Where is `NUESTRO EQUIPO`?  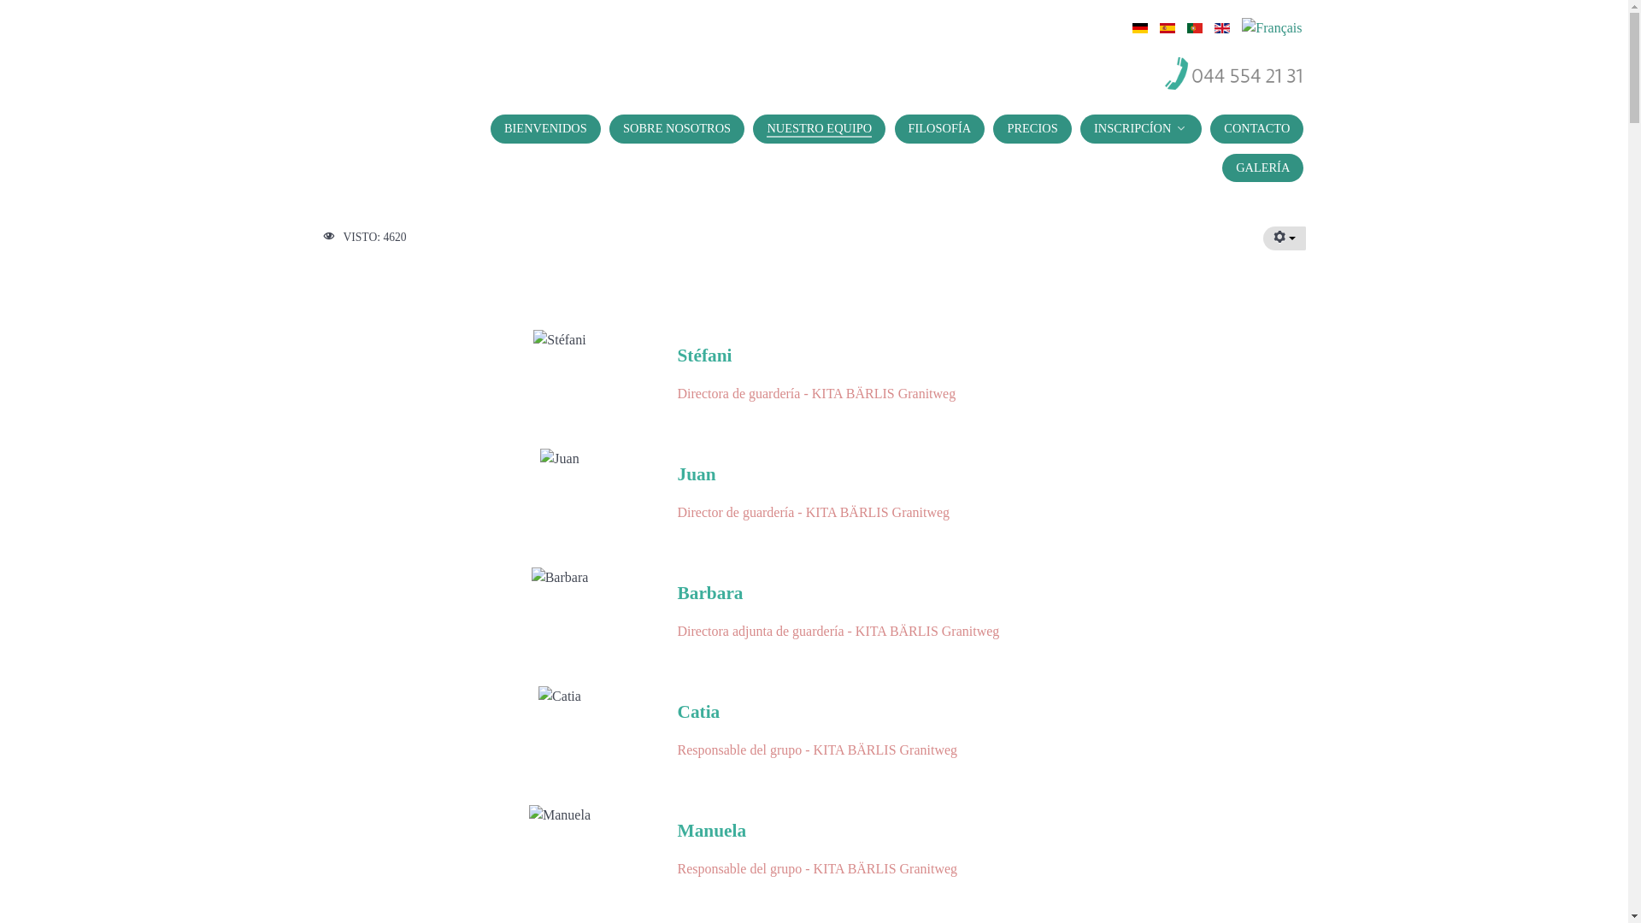 NUESTRO EQUIPO is located at coordinates (819, 128).